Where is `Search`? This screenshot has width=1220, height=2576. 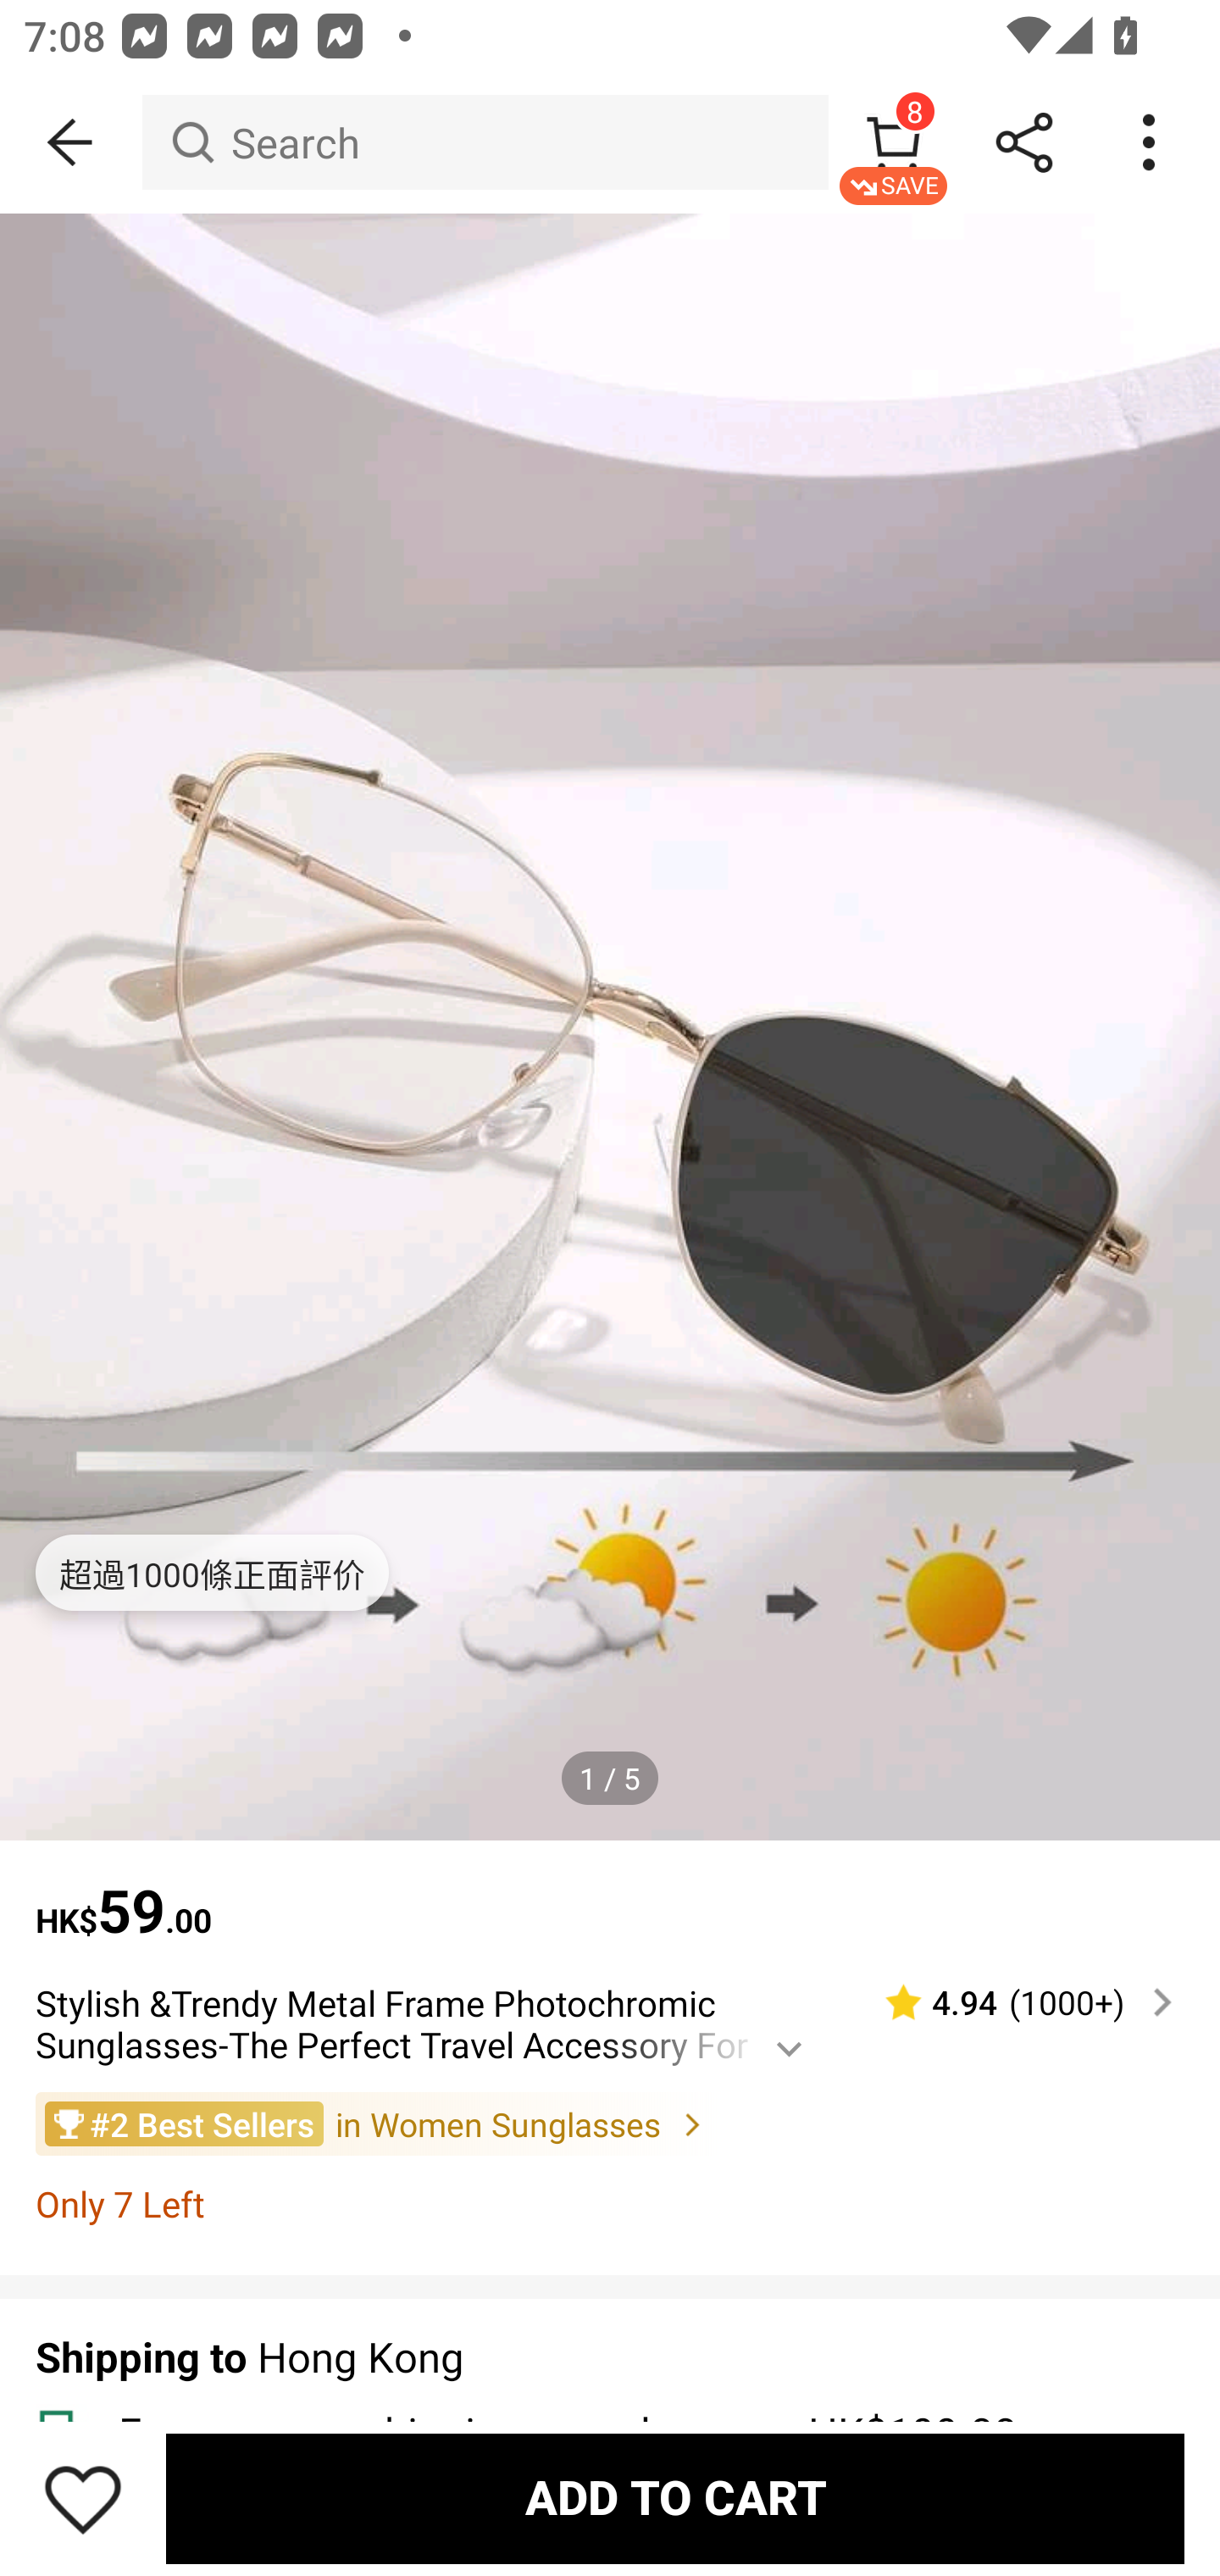 Search is located at coordinates (485, 142).